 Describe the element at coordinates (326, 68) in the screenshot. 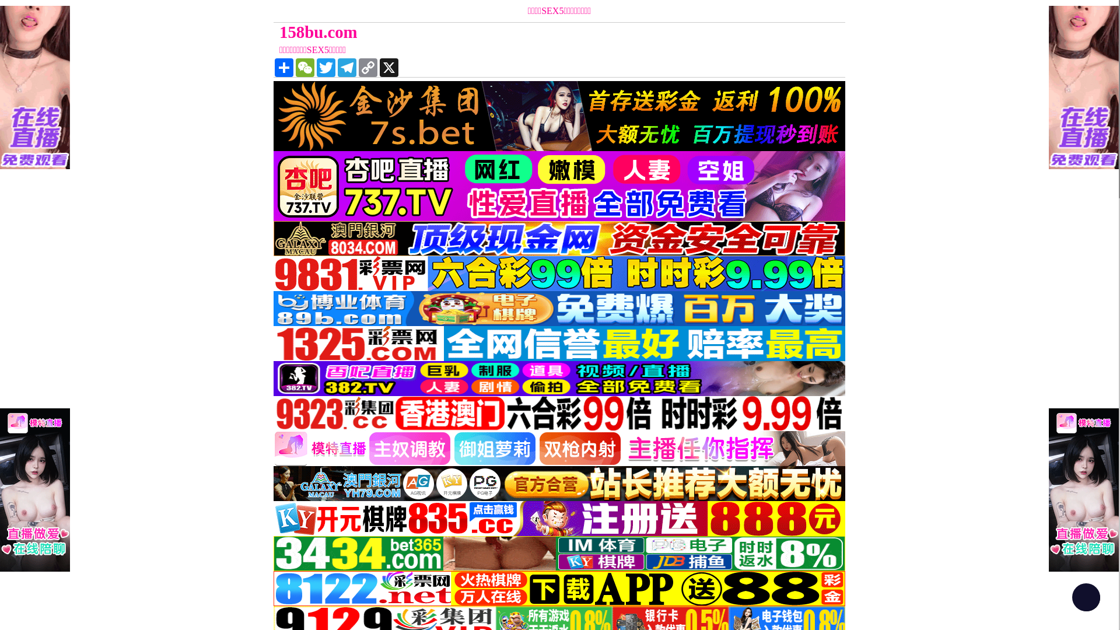

I see `Twitter` at that location.